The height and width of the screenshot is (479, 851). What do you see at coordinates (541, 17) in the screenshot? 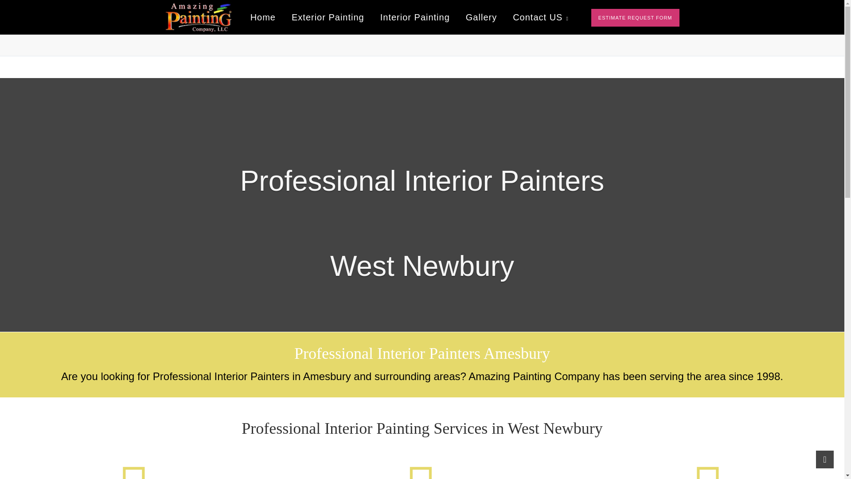
I see `Contact US` at bounding box center [541, 17].